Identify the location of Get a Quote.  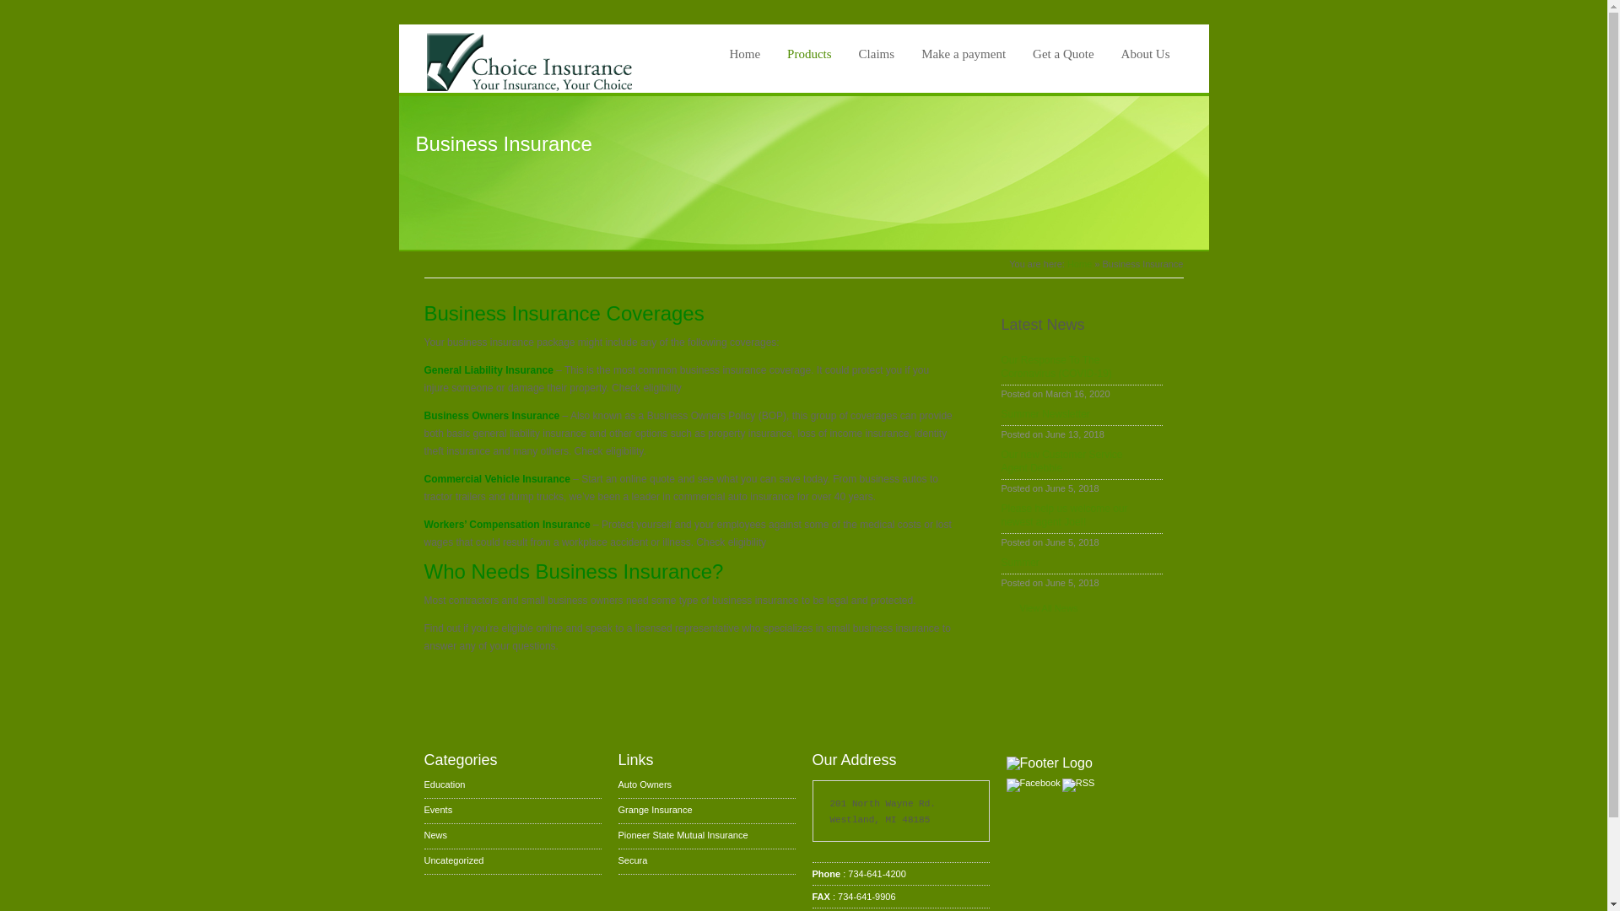
(1063, 54).